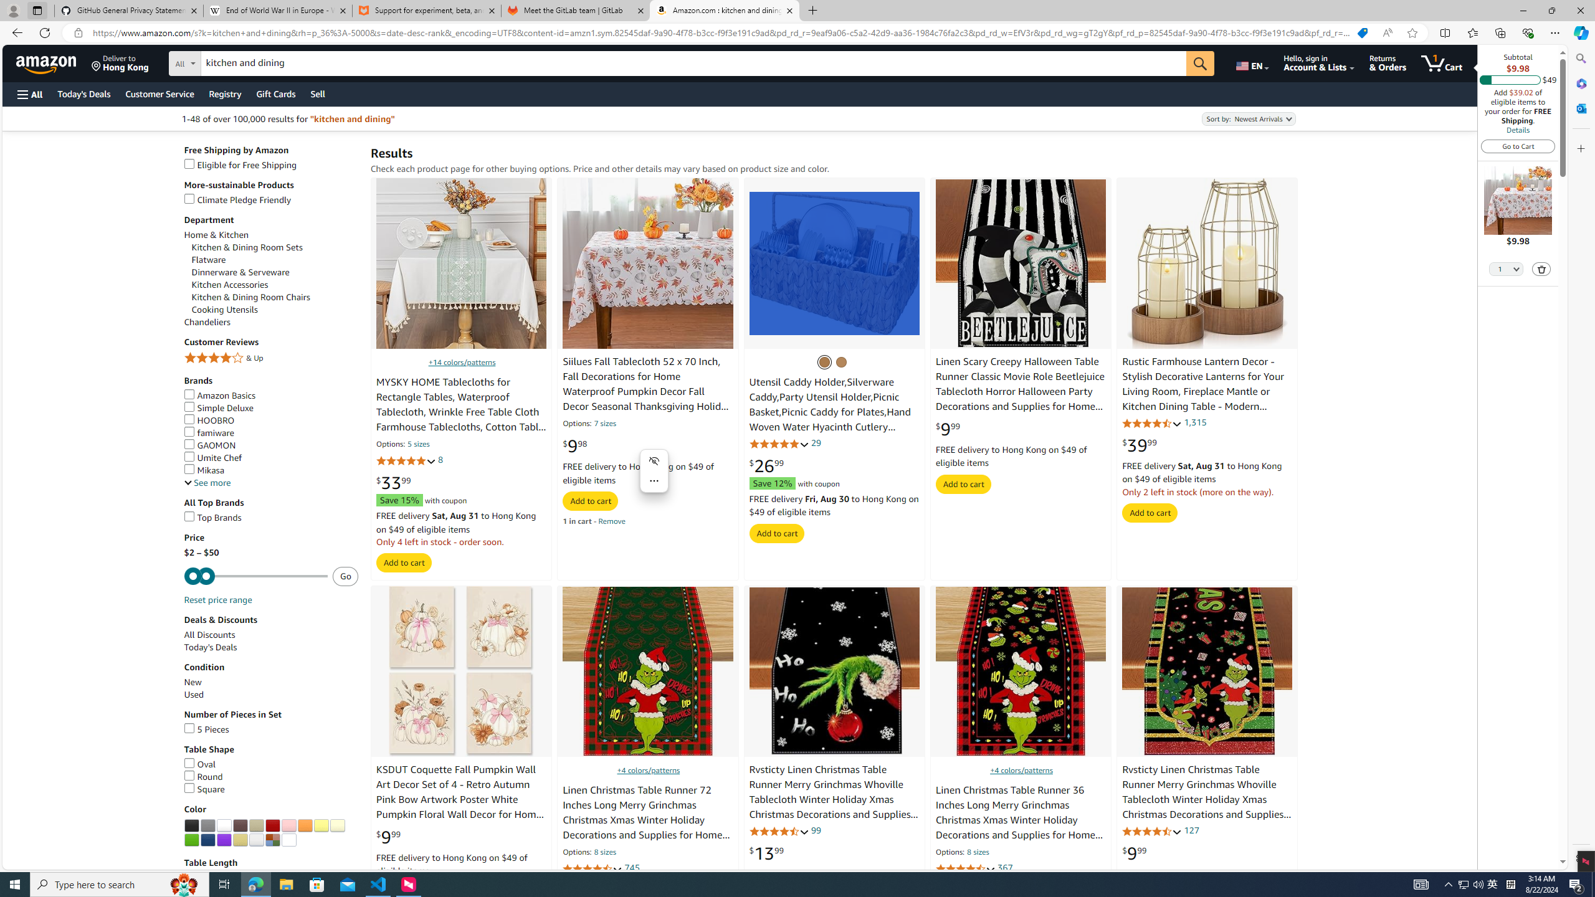 Image resolution: width=1595 pixels, height=897 pixels. What do you see at coordinates (271, 407) in the screenshot?
I see `Simple Deluxe` at bounding box center [271, 407].